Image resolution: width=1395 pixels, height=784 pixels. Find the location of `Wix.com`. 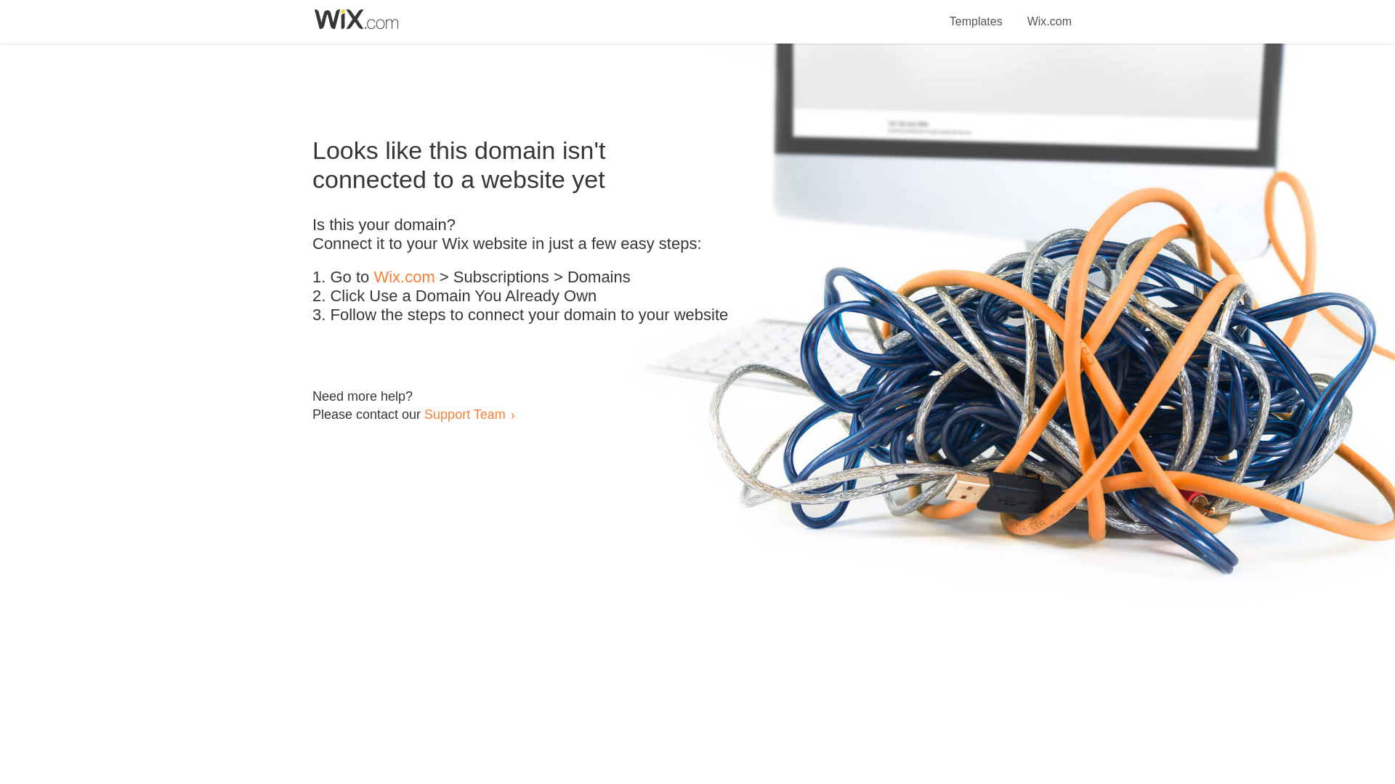

Wix.com is located at coordinates (1049, 13).